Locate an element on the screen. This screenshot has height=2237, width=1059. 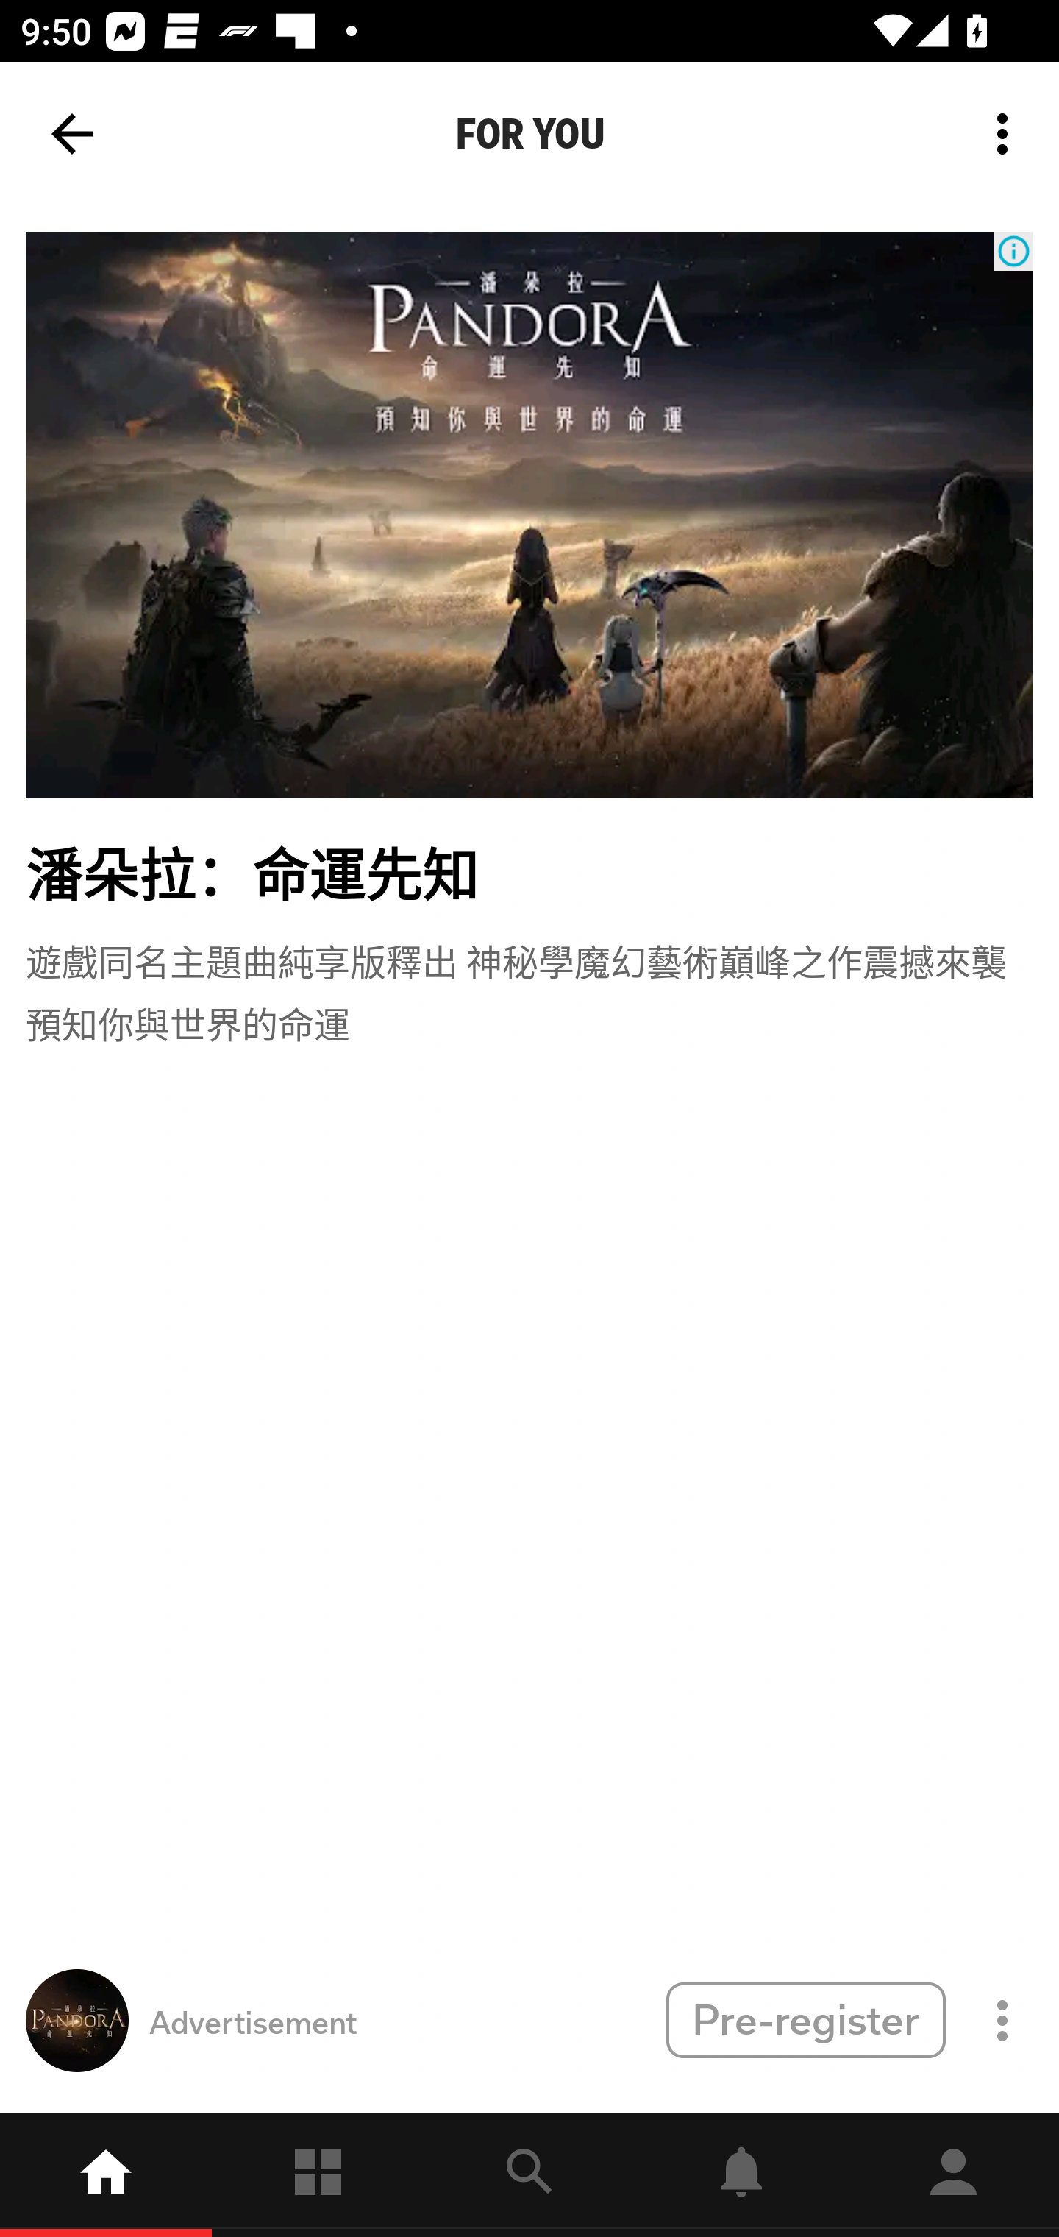
Pre-register is located at coordinates (805, 2019).